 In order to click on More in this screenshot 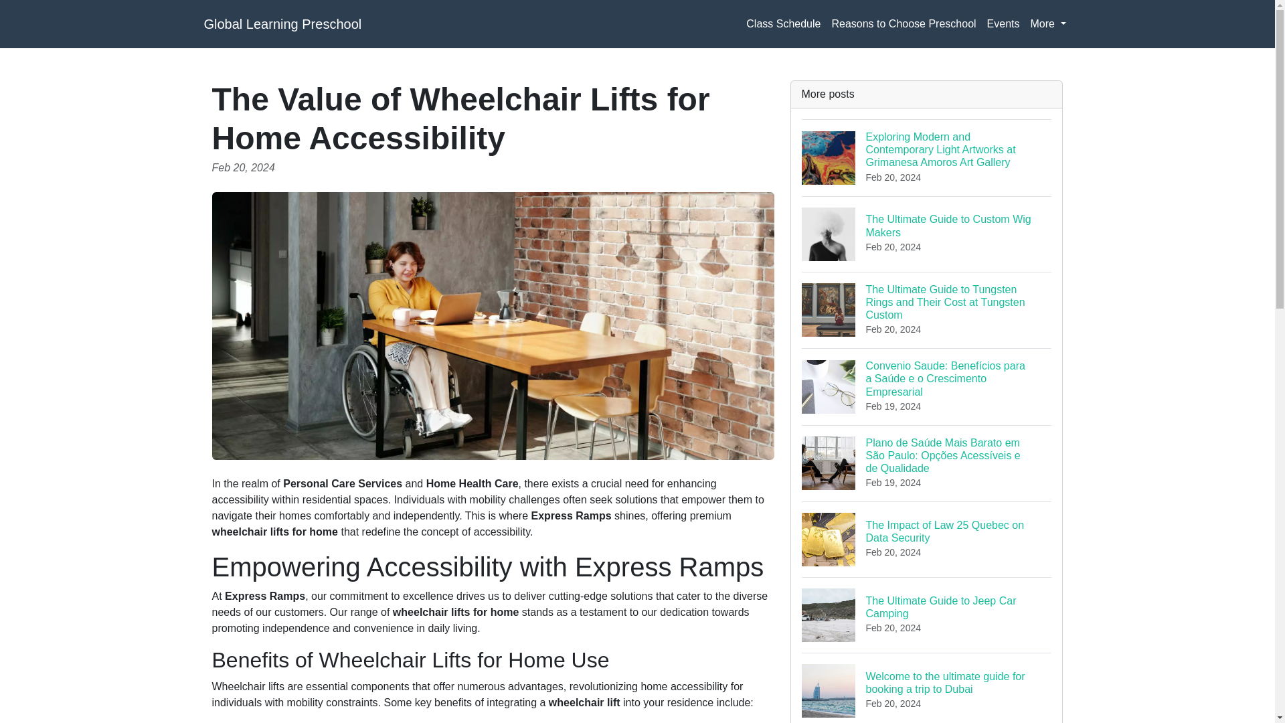, I will do `click(1003, 24)`.